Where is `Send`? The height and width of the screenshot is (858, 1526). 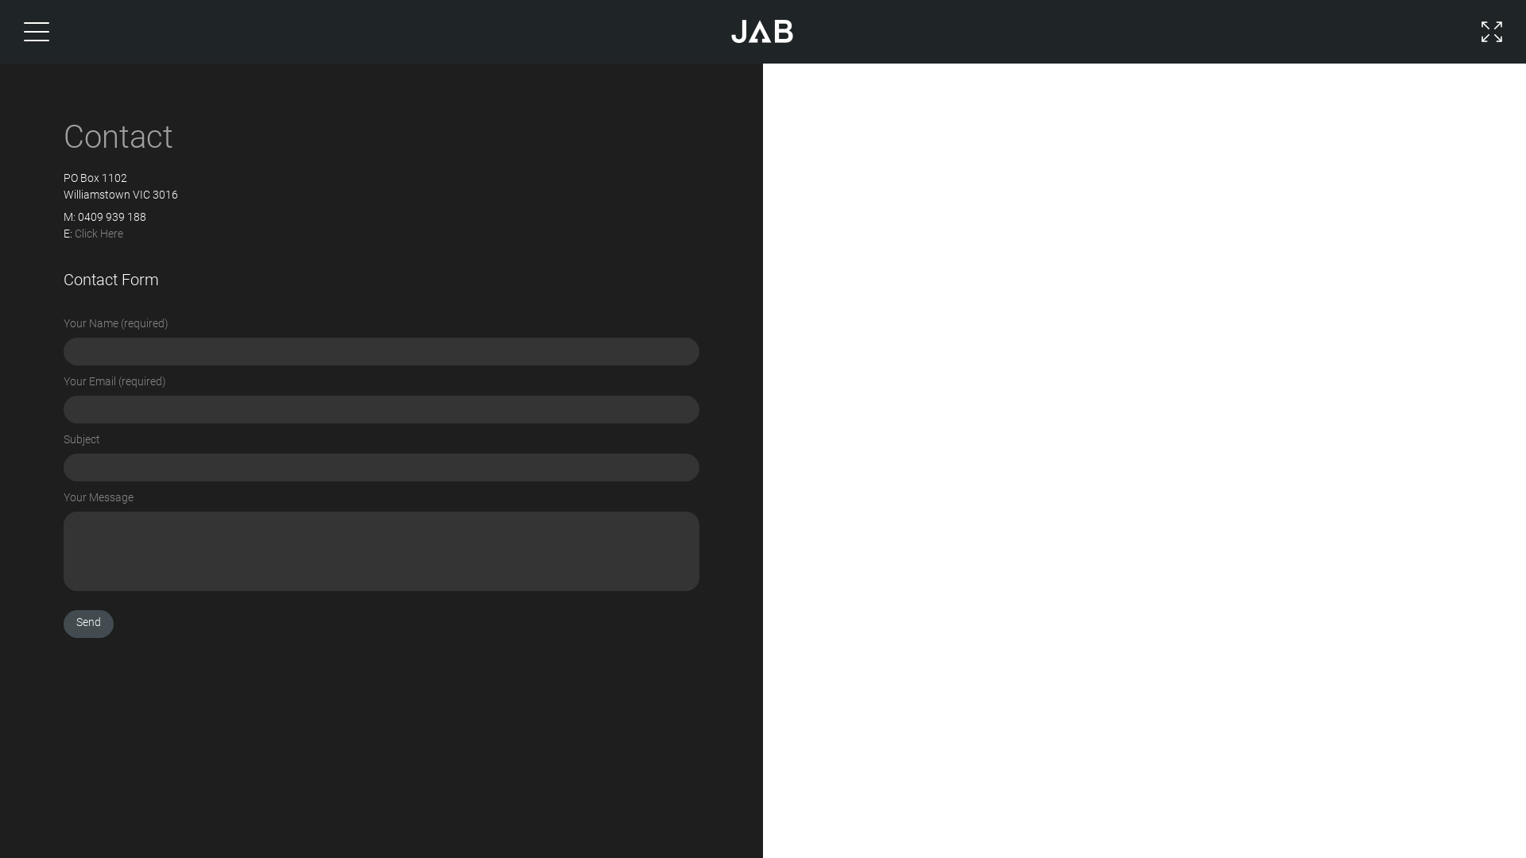
Send is located at coordinates (89, 624).